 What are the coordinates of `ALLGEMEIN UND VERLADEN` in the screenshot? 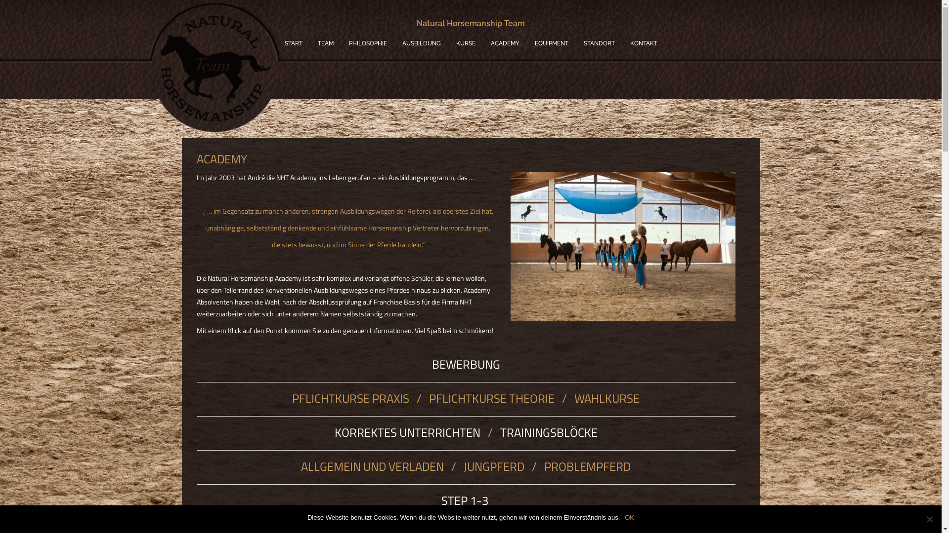 It's located at (373, 466).